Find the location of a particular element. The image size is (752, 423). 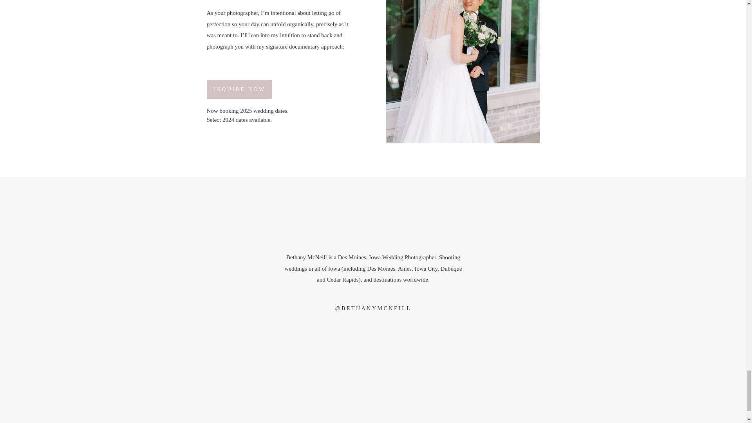

INQUIRE NOW is located at coordinates (239, 89).